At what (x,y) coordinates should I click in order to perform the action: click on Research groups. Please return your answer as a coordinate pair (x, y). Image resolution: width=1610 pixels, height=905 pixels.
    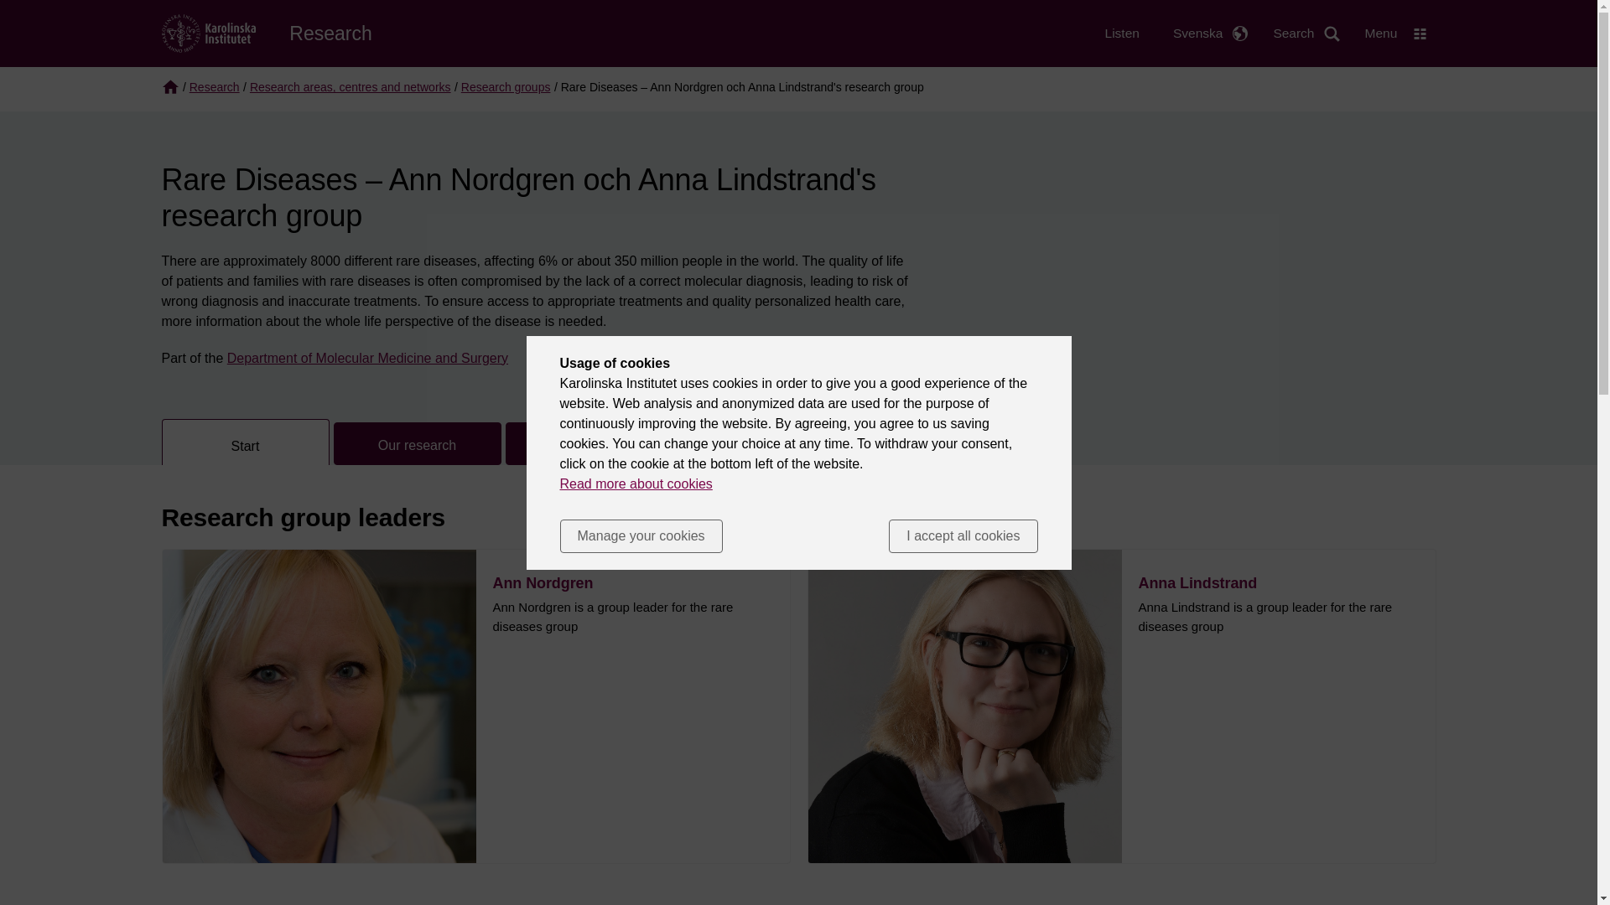
    Looking at the image, I should click on (505, 87).